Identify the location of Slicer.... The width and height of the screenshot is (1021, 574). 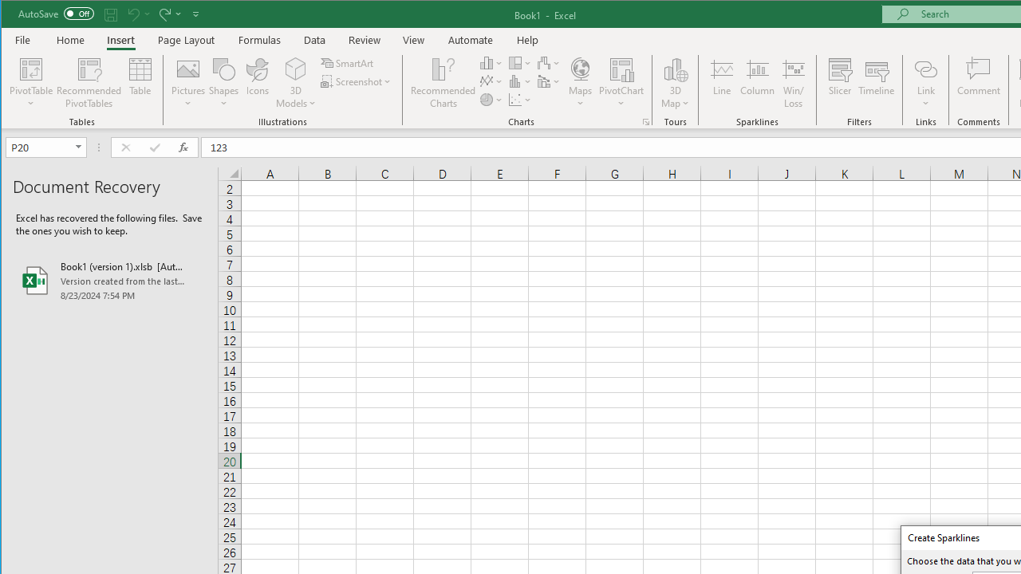
(839, 83).